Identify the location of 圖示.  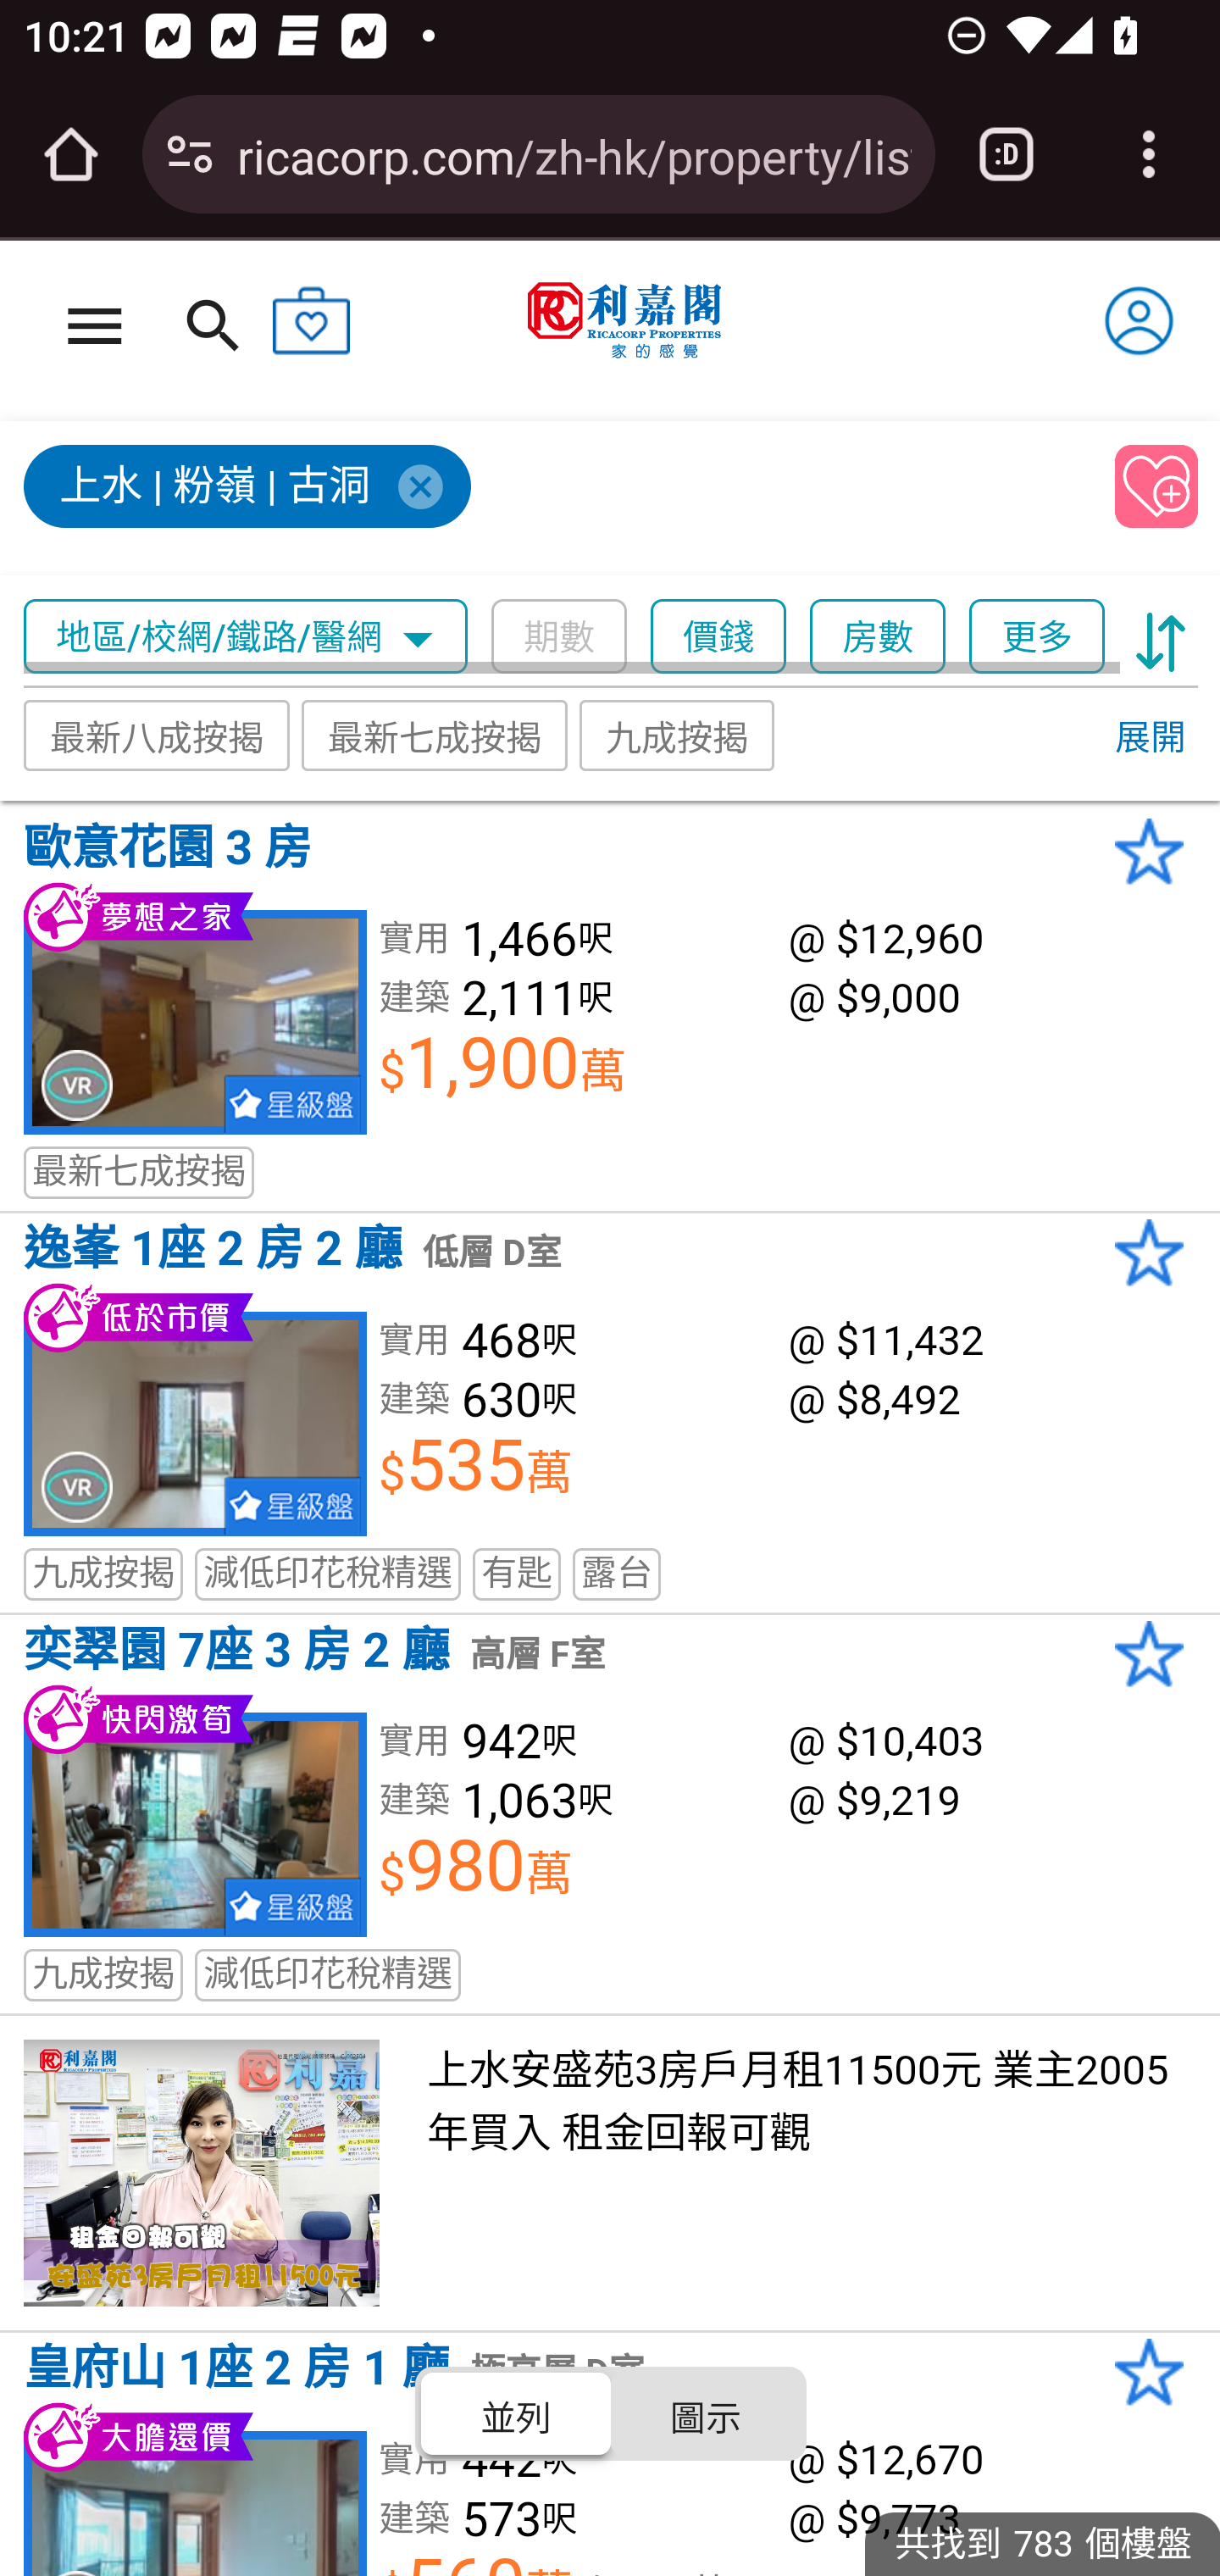
(705, 2412).